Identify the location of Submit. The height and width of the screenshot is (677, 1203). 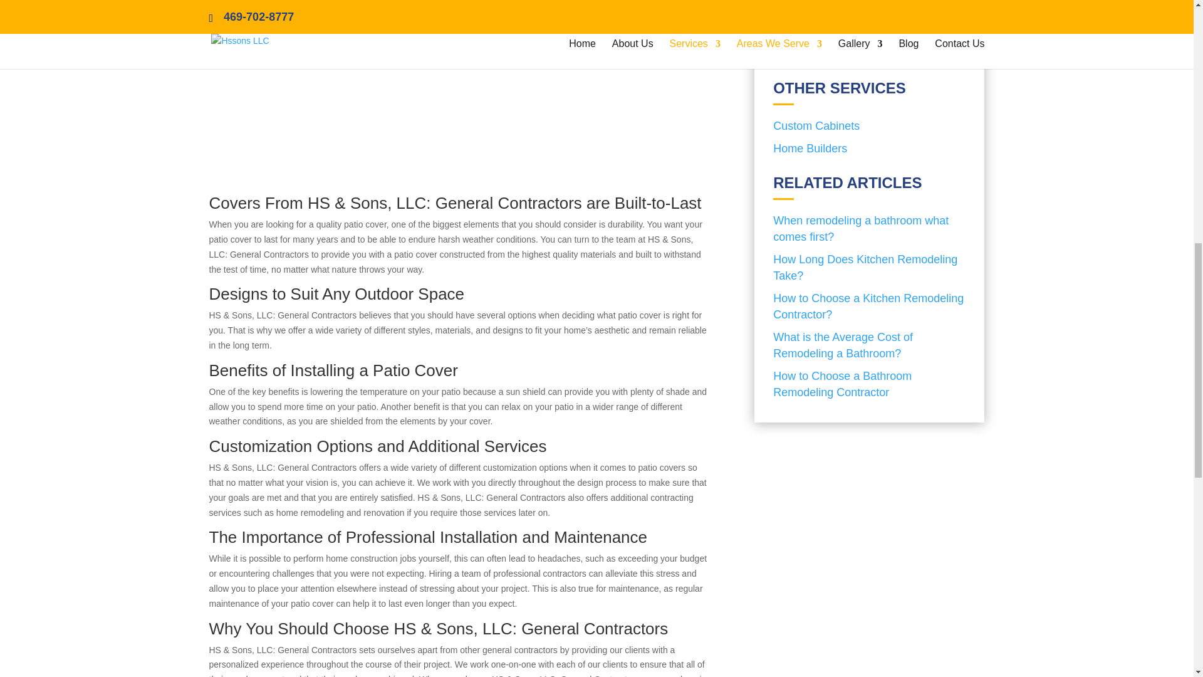
(867, 46).